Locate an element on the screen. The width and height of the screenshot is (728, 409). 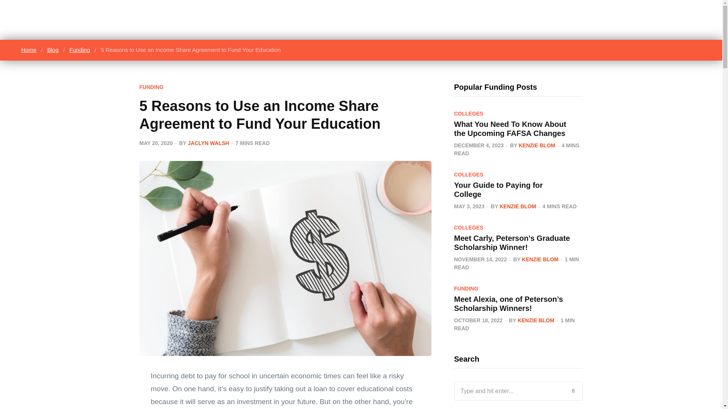
COLLEGES is located at coordinates (469, 113).